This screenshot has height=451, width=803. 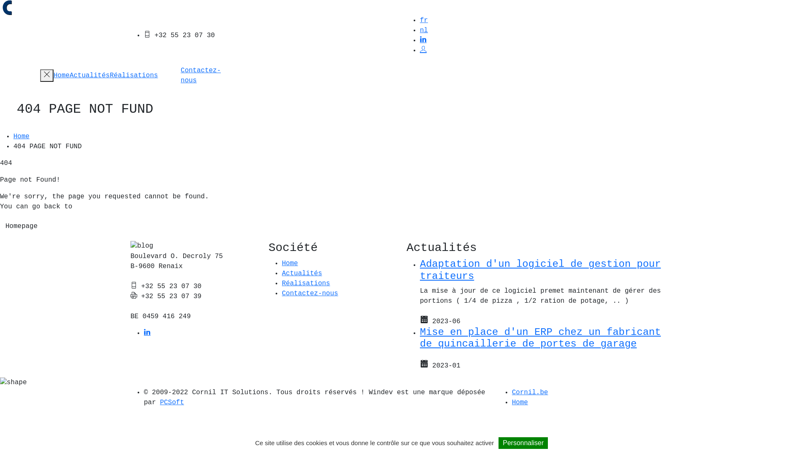 What do you see at coordinates (290, 264) in the screenshot?
I see `Home` at bounding box center [290, 264].